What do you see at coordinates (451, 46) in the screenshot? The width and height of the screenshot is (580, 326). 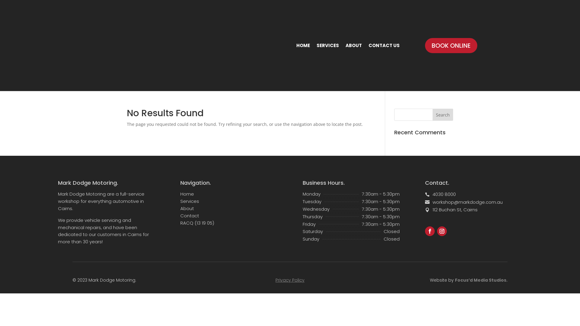 I see `BOOK ONLINE` at bounding box center [451, 46].